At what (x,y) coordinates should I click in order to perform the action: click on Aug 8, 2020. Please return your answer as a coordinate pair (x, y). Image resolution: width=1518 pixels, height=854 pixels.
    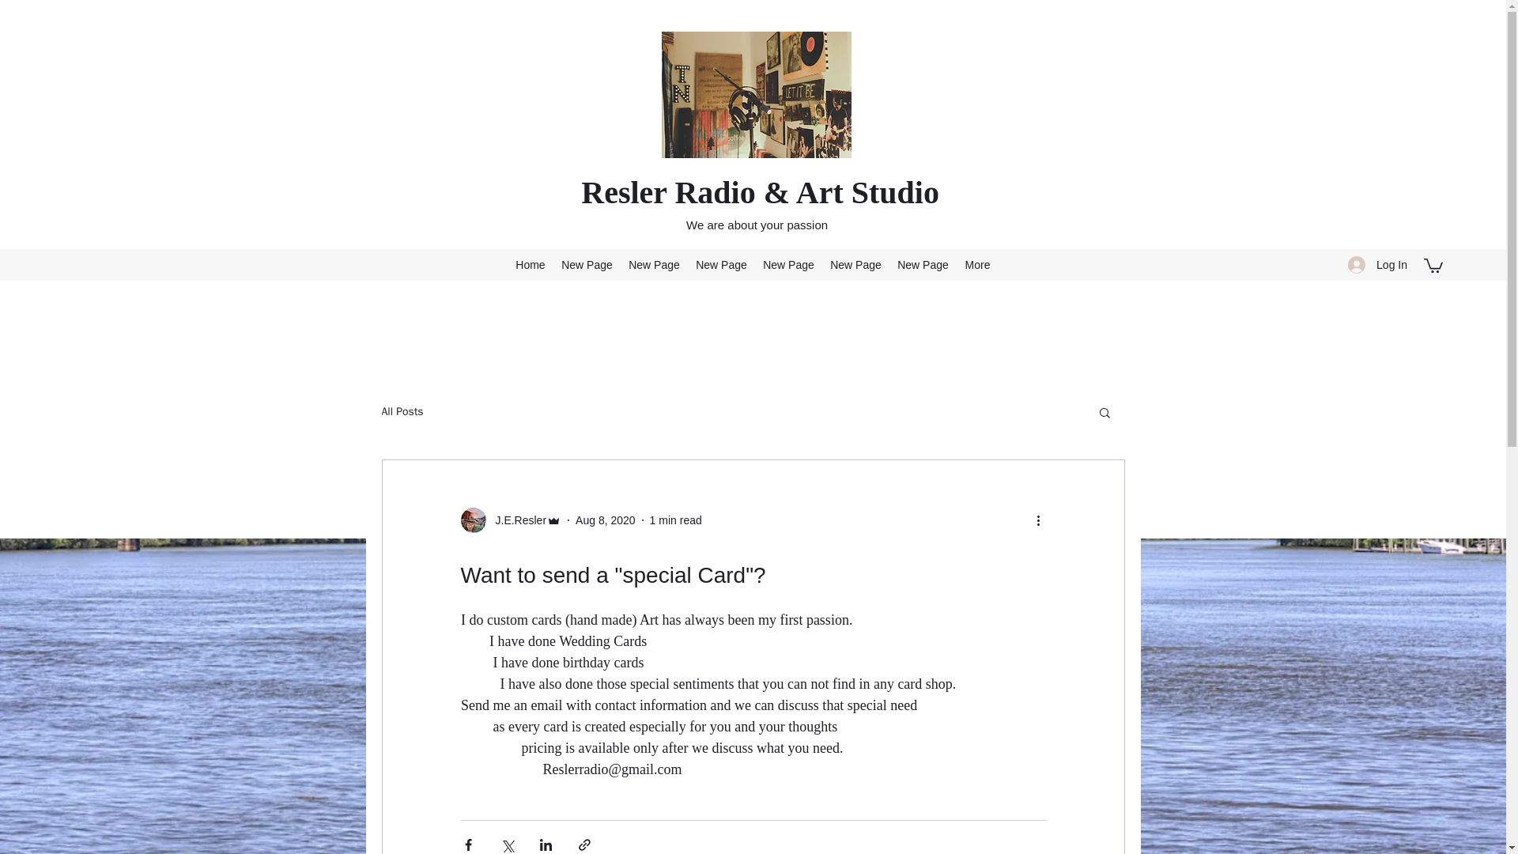
    Looking at the image, I should click on (606, 520).